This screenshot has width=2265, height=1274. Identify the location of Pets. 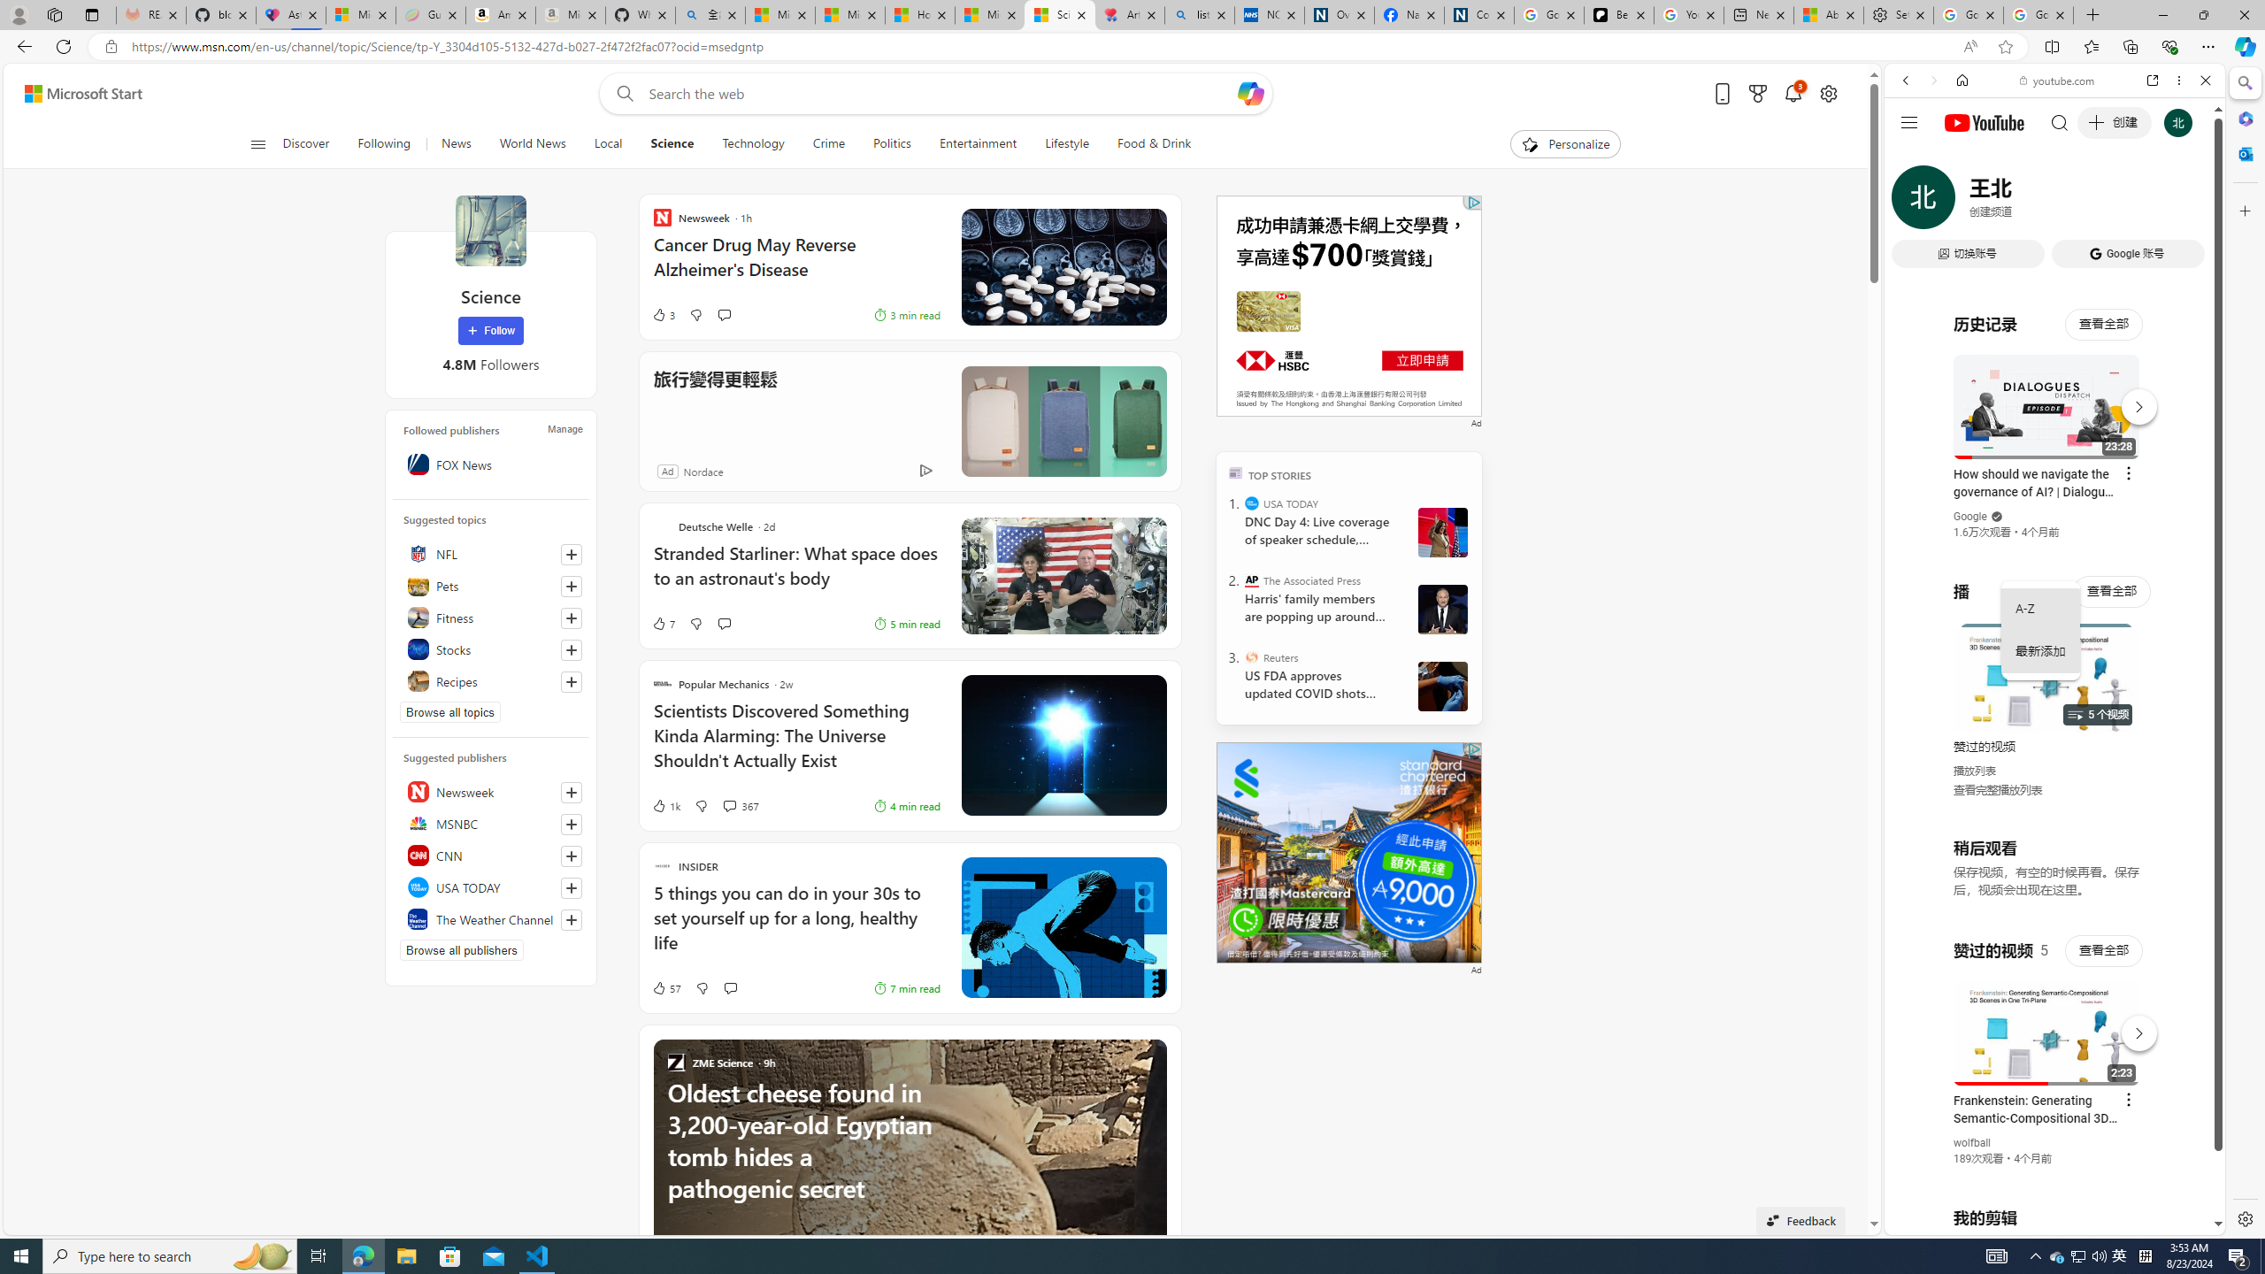
(491, 586).